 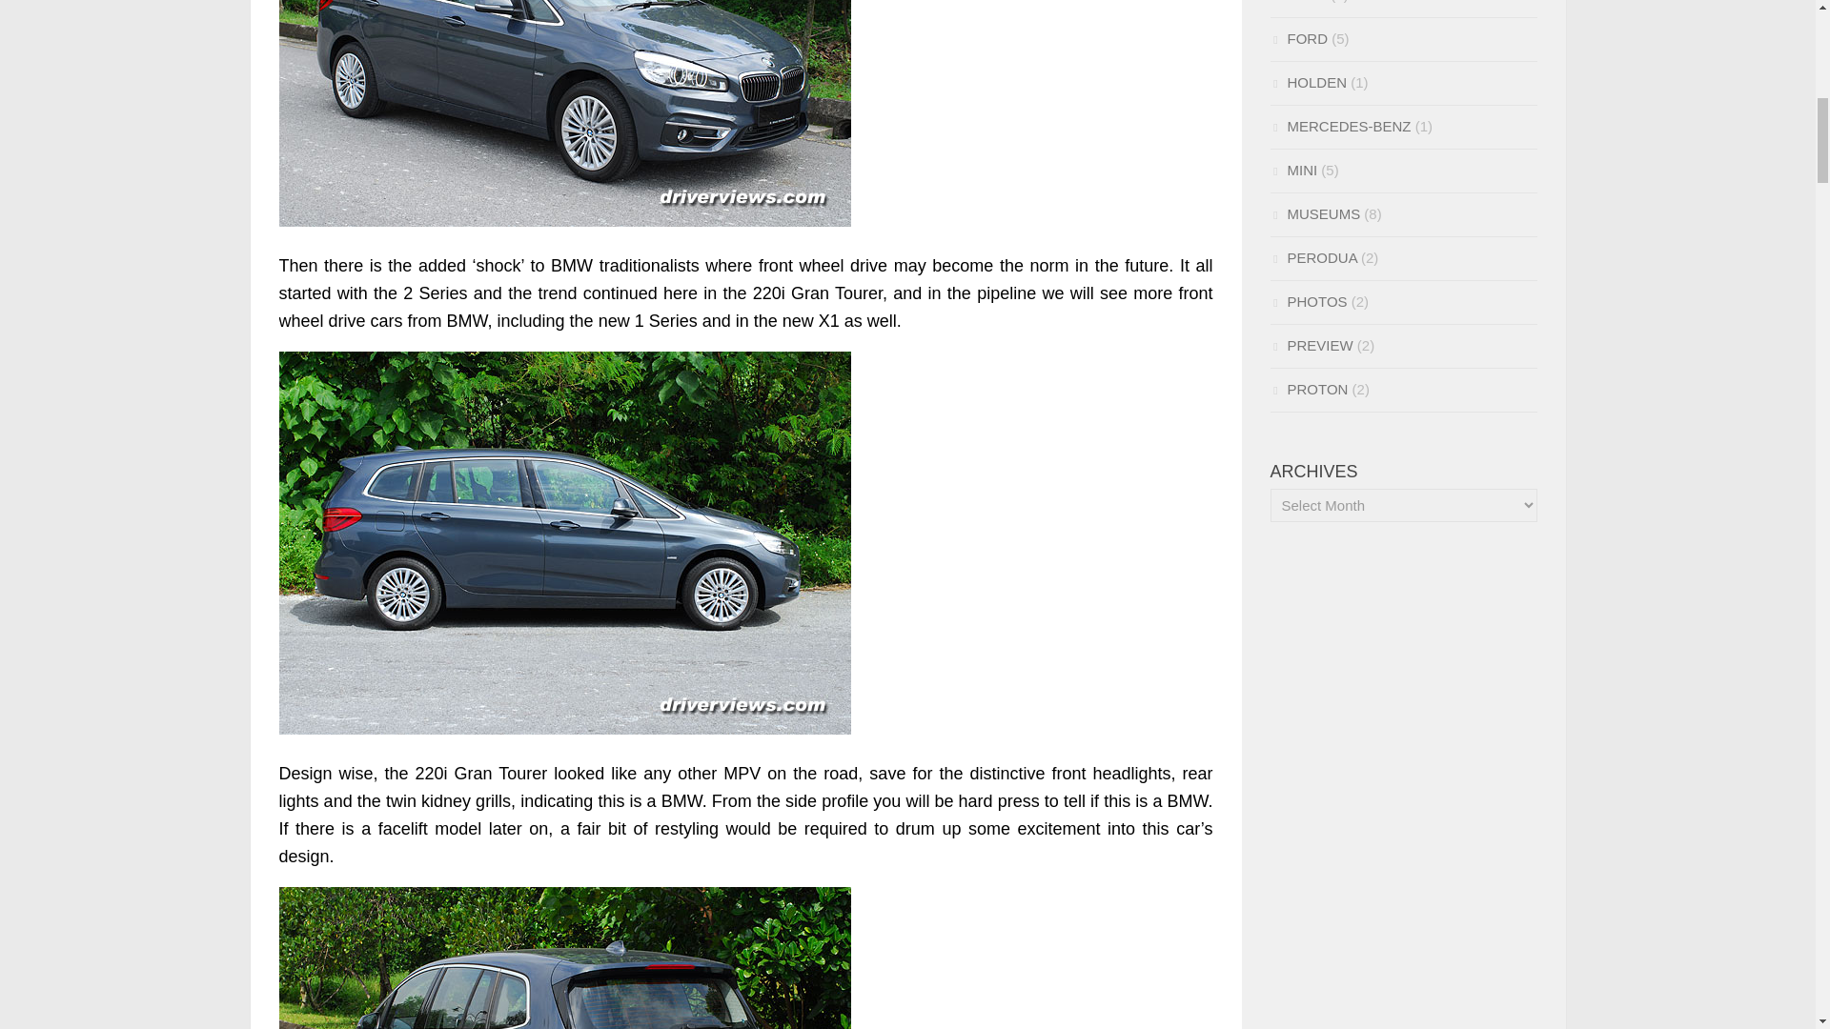 What do you see at coordinates (1312, 257) in the screenshot?
I see `PERODUA` at bounding box center [1312, 257].